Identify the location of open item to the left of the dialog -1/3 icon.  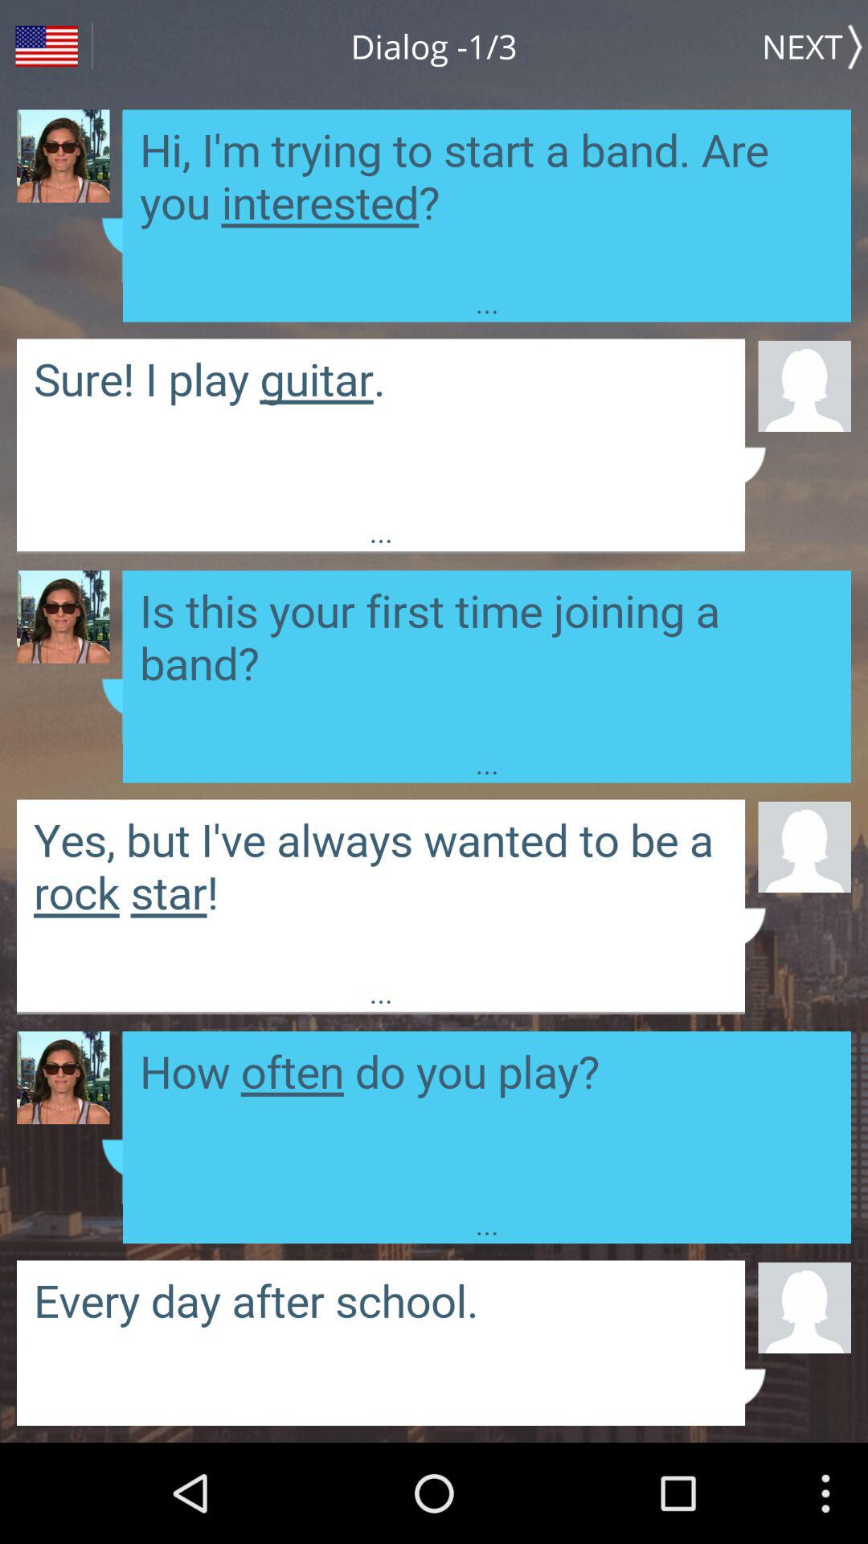
(47, 47).